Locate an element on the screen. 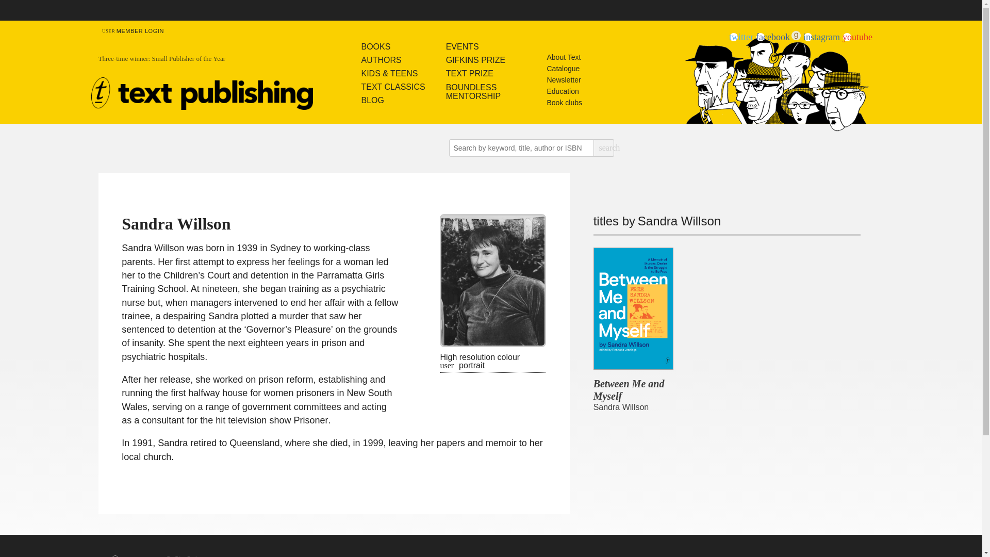 The image size is (990, 557). search is located at coordinates (603, 148).